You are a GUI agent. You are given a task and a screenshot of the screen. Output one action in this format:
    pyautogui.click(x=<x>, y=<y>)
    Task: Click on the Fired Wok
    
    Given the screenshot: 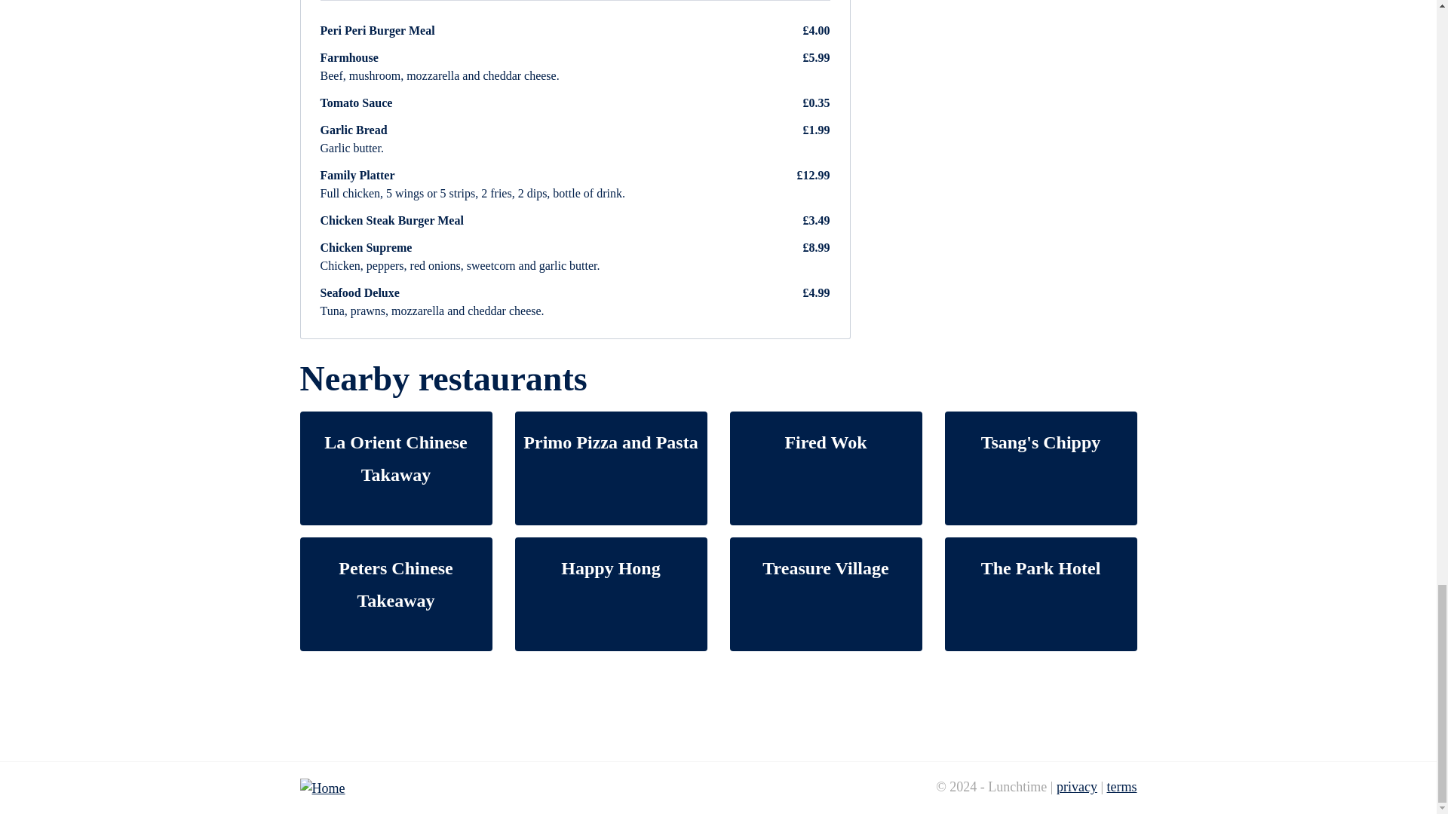 What is the action you would take?
    pyautogui.click(x=826, y=468)
    